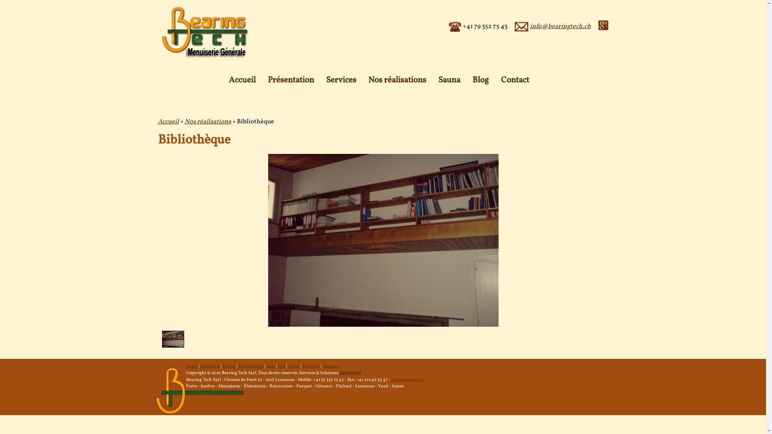 This screenshot has width=772, height=434. I want to click on Services, so click(341, 80).